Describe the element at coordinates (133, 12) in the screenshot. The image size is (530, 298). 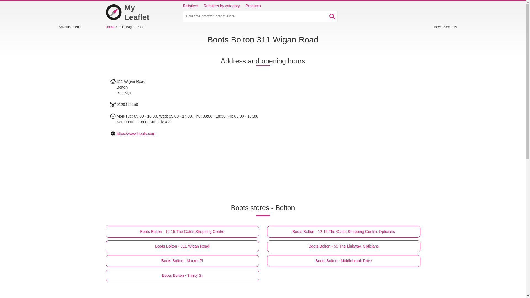
I see `Home` at that location.